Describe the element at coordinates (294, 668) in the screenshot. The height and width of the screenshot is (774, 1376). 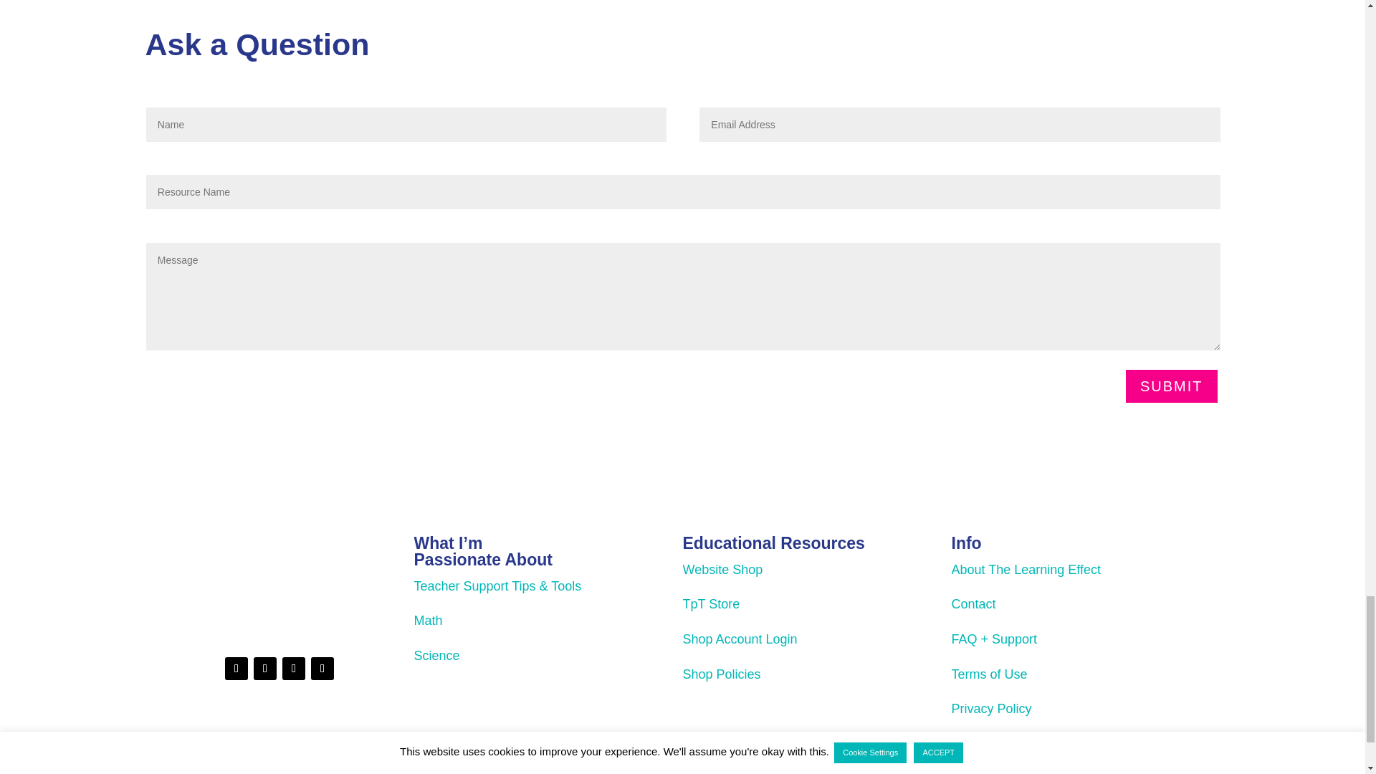
I see `Follow on Pinterest` at that location.